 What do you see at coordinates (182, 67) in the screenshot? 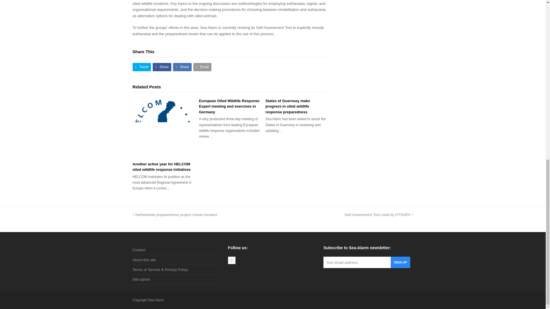
I see `Share` at bounding box center [182, 67].